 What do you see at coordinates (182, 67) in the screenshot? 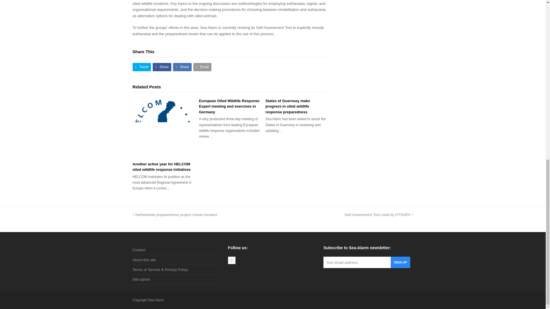
I see `Share` at bounding box center [182, 67].